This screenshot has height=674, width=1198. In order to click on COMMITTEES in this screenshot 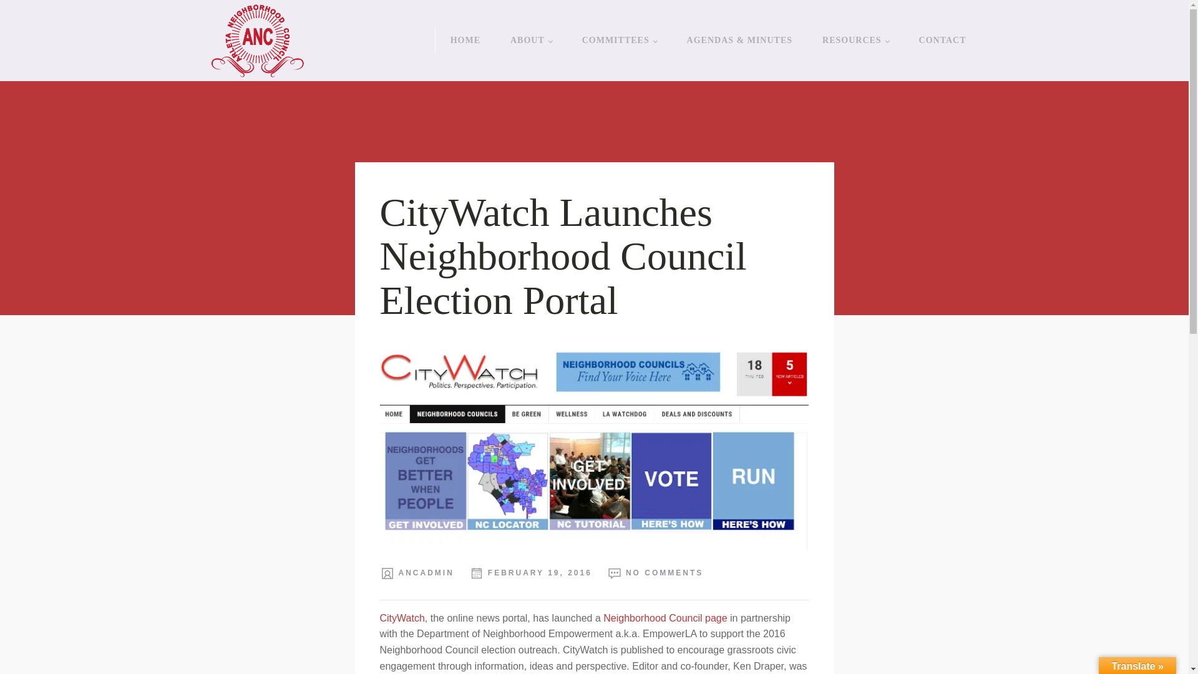, I will do `click(619, 41)`.